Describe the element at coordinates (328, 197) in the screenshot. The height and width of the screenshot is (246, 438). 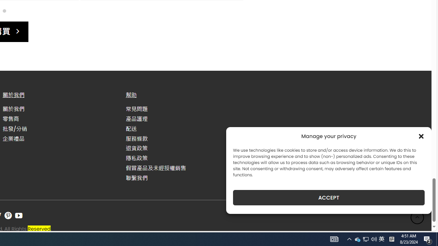
I see `ACCEPT` at that location.